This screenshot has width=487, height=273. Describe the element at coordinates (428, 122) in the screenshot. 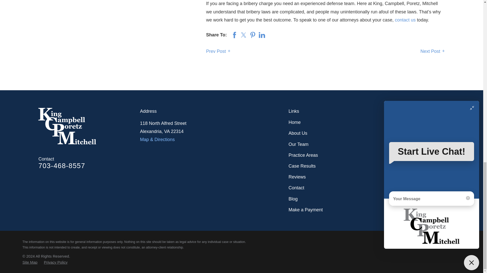

I see `LinkedIn` at that location.